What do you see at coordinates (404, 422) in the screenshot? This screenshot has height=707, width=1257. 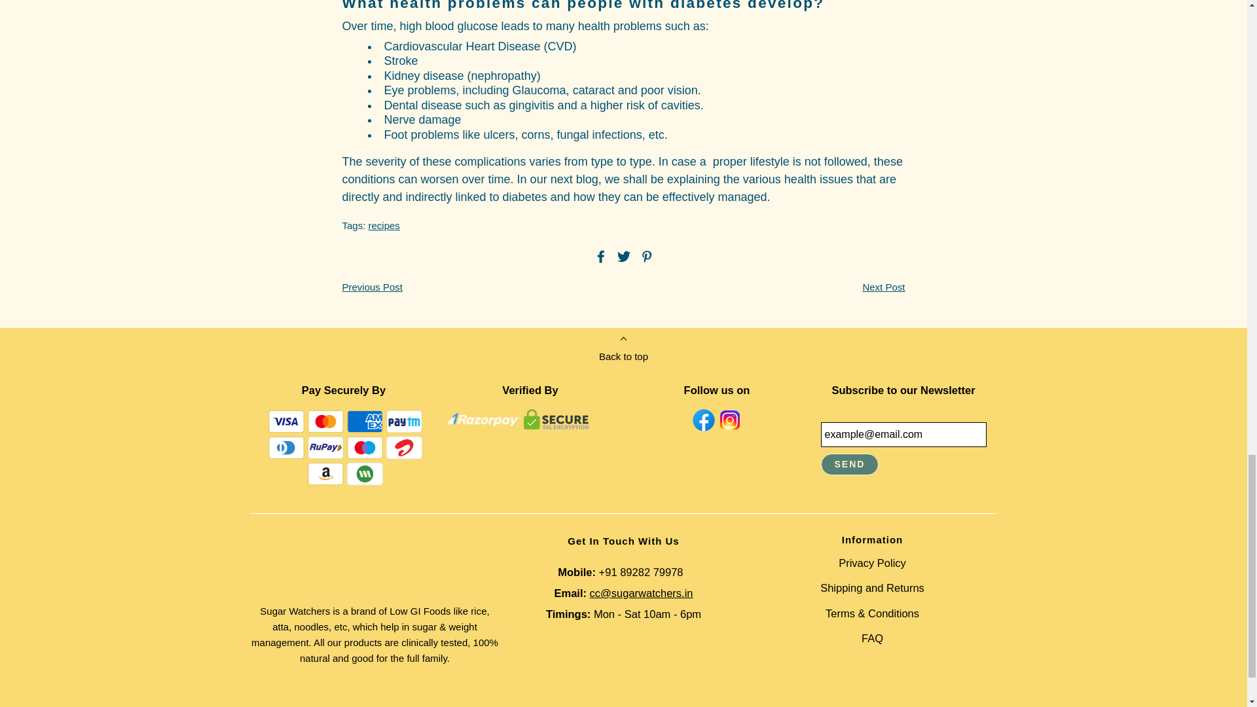 I see `Paytm` at bounding box center [404, 422].